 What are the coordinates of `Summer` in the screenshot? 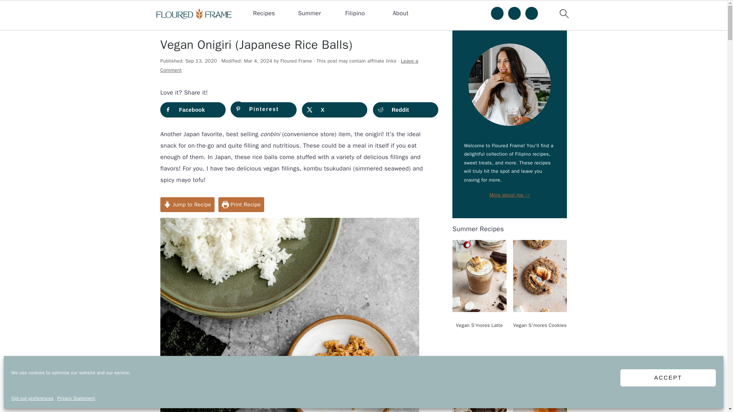 It's located at (309, 13).